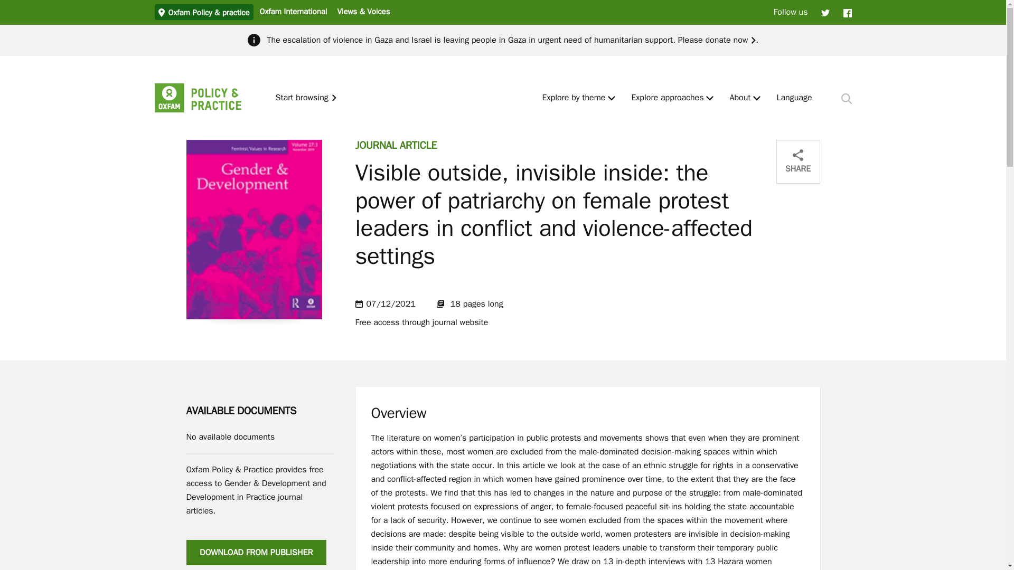 The image size is (1014, 570). What do you see at coordinates (306, 98) in the screenshot?
I see `Start browsing` at bounding box center [306, 98].